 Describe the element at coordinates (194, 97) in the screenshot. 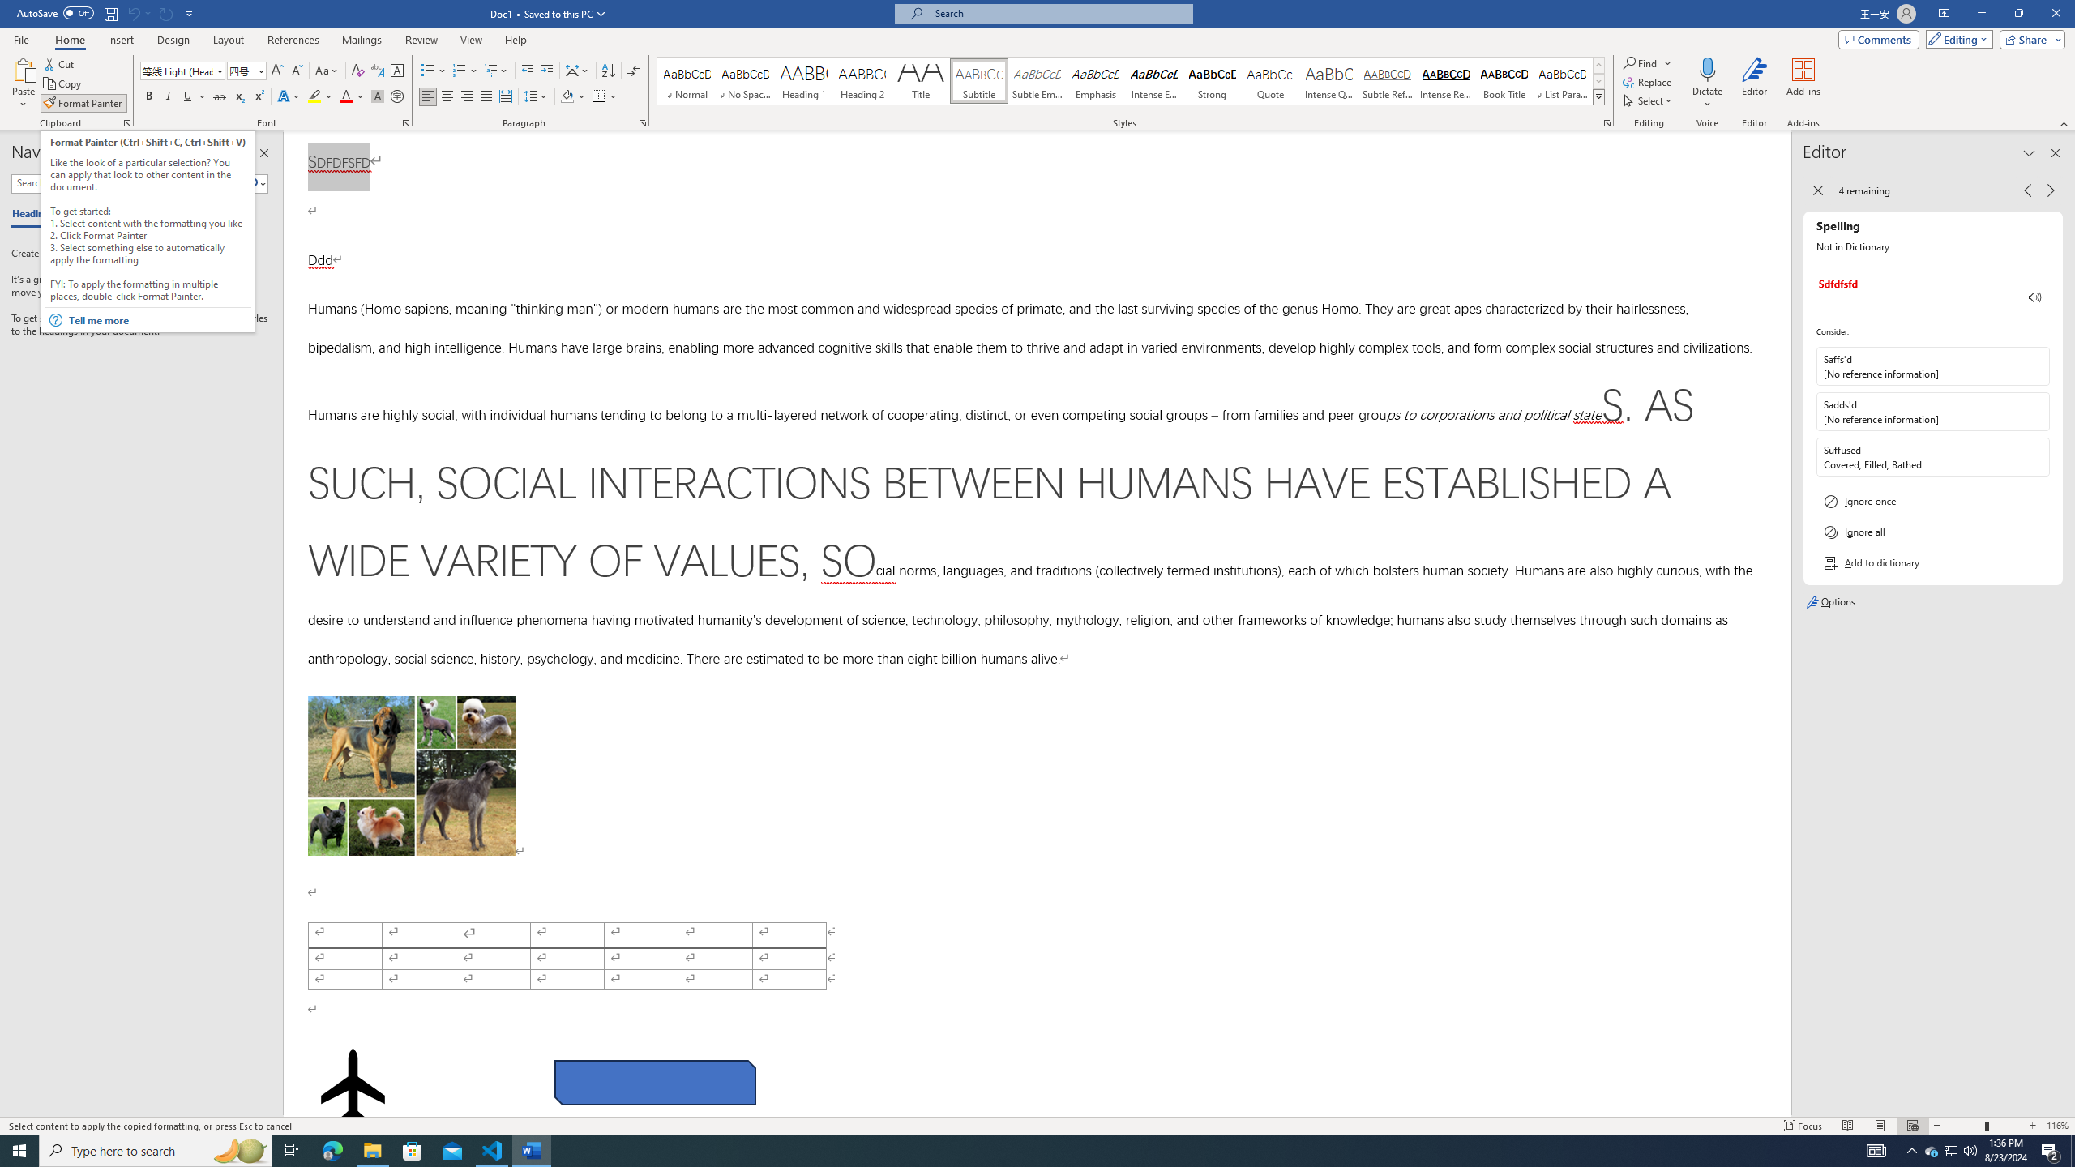

I see `Underline` at that location.